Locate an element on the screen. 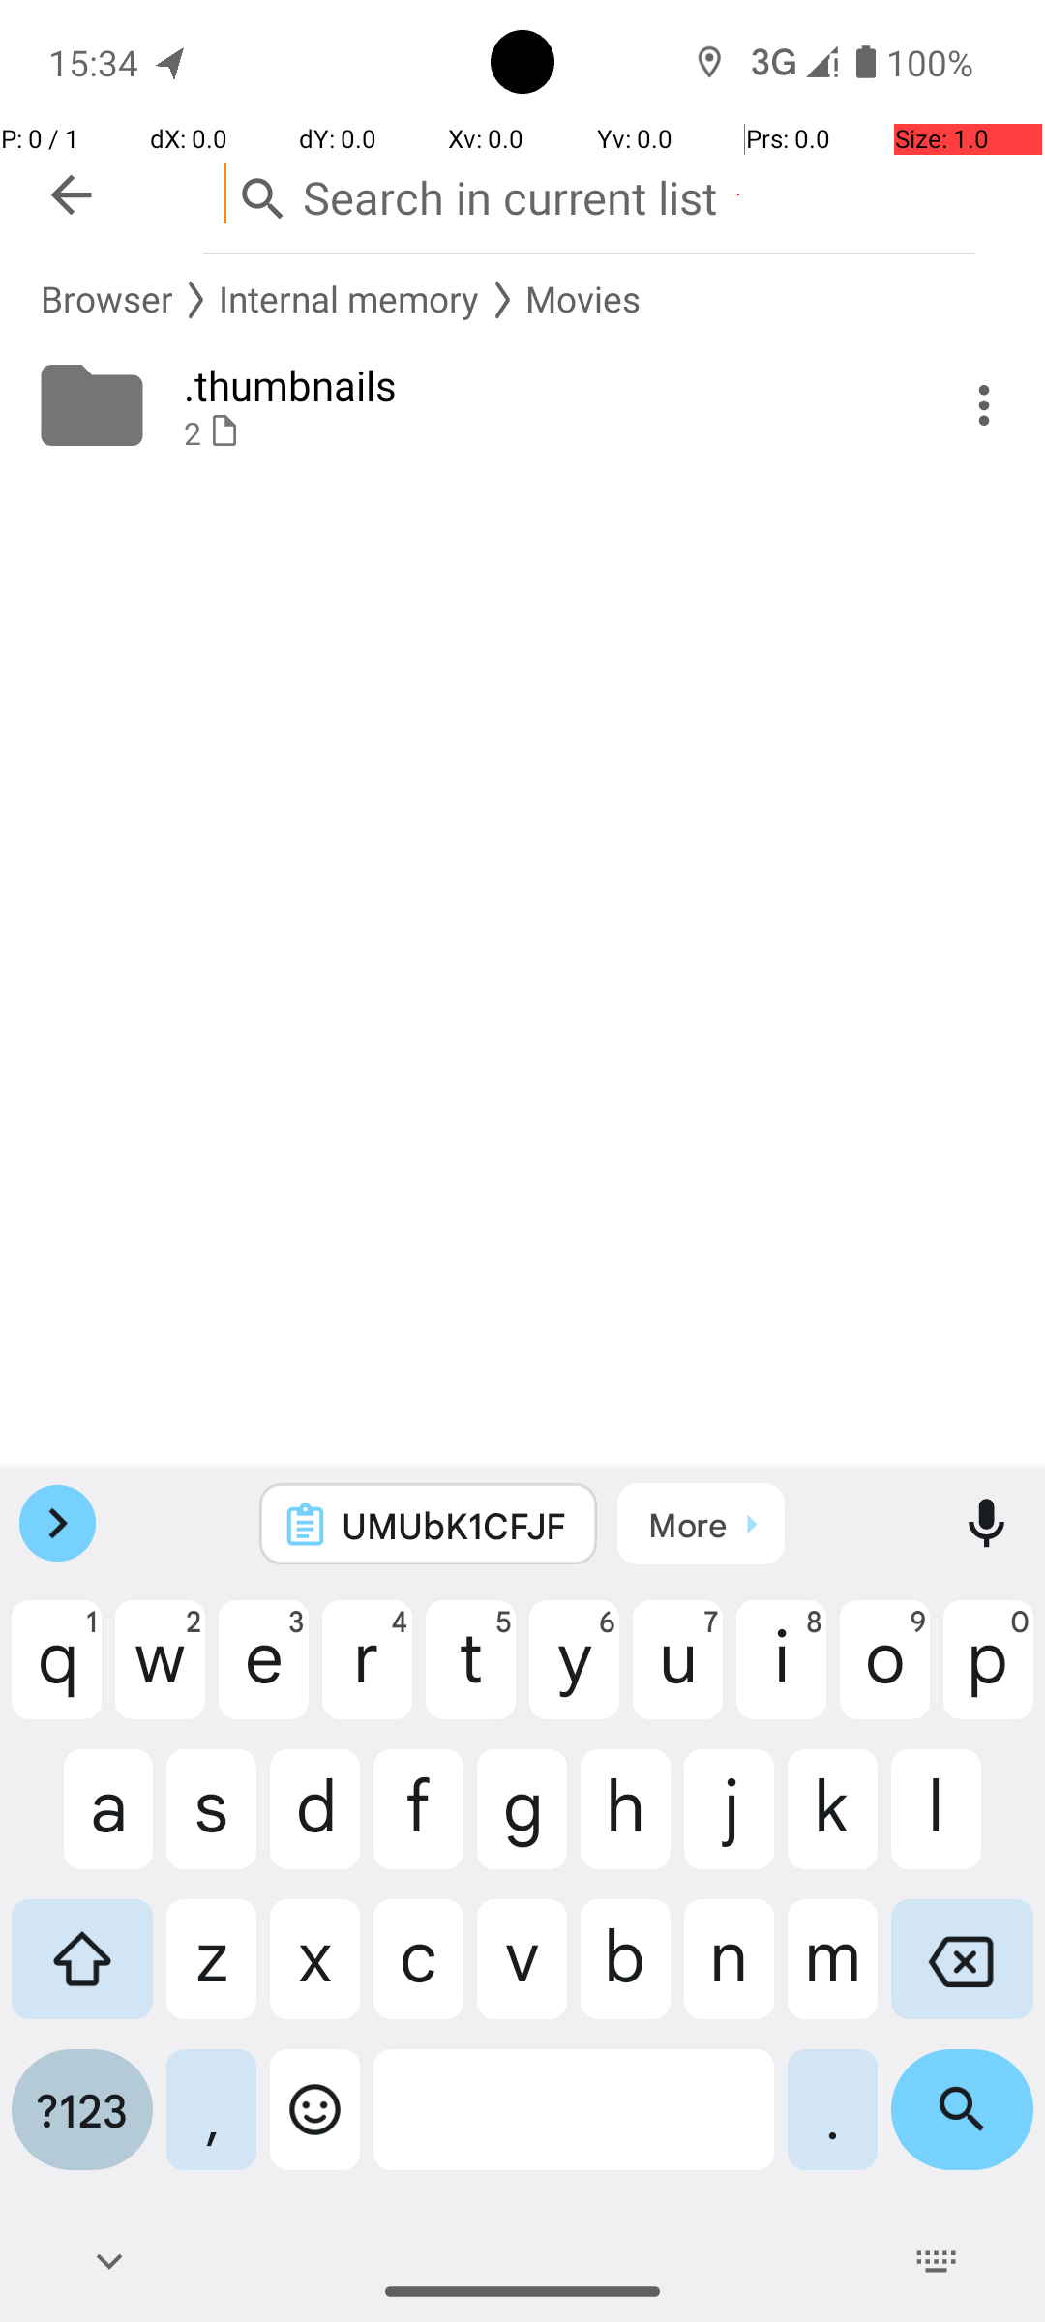  .thumbnails is located at coordinates (544, 385).